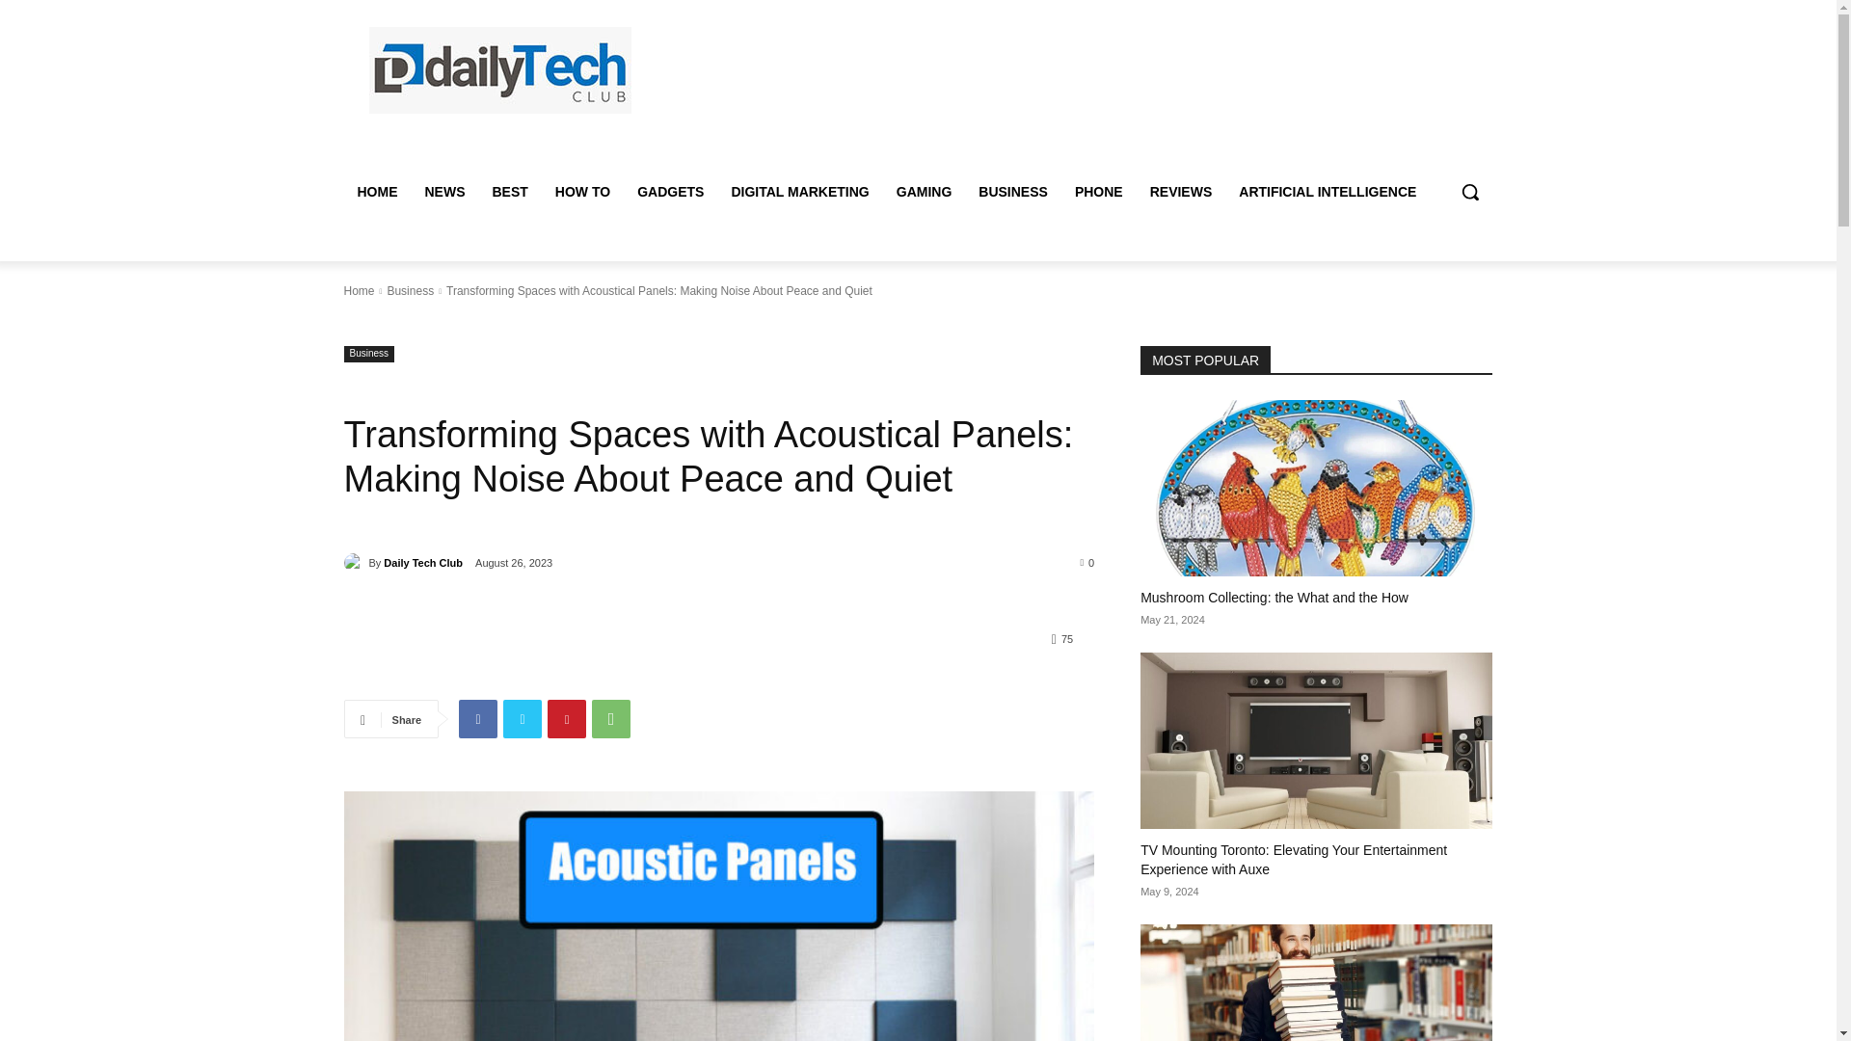 The height and width of the screenshot is (1041, 1851). I want to click on View all posts in Business, so click(410, 290).